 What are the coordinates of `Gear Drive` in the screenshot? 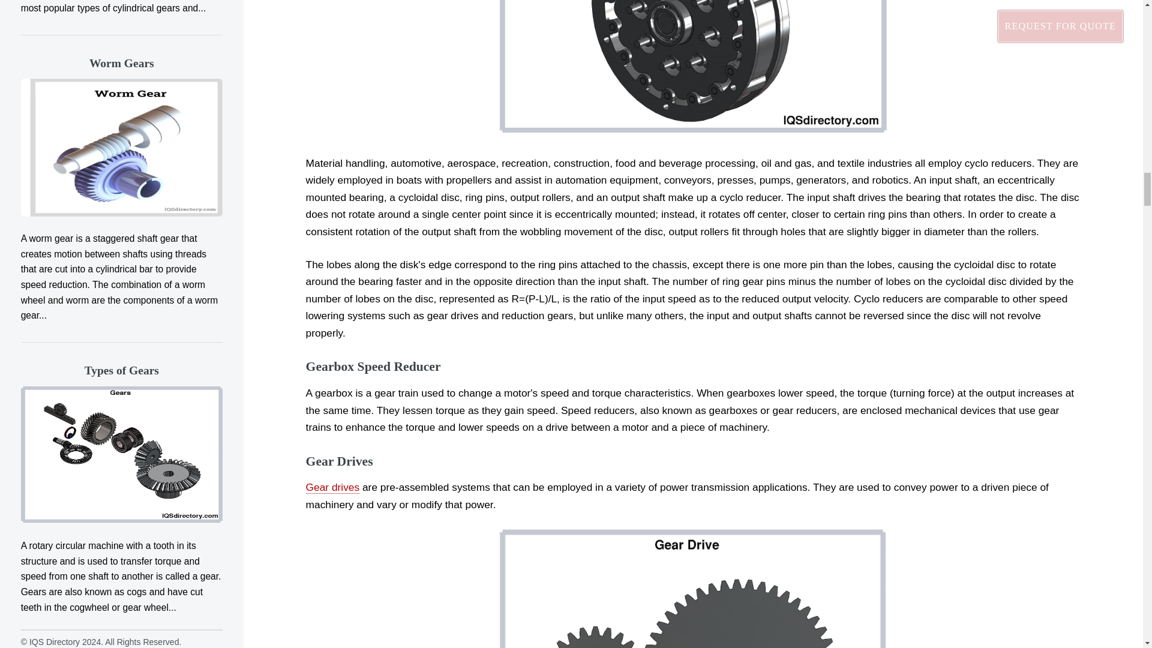 It's located at (692, 588).